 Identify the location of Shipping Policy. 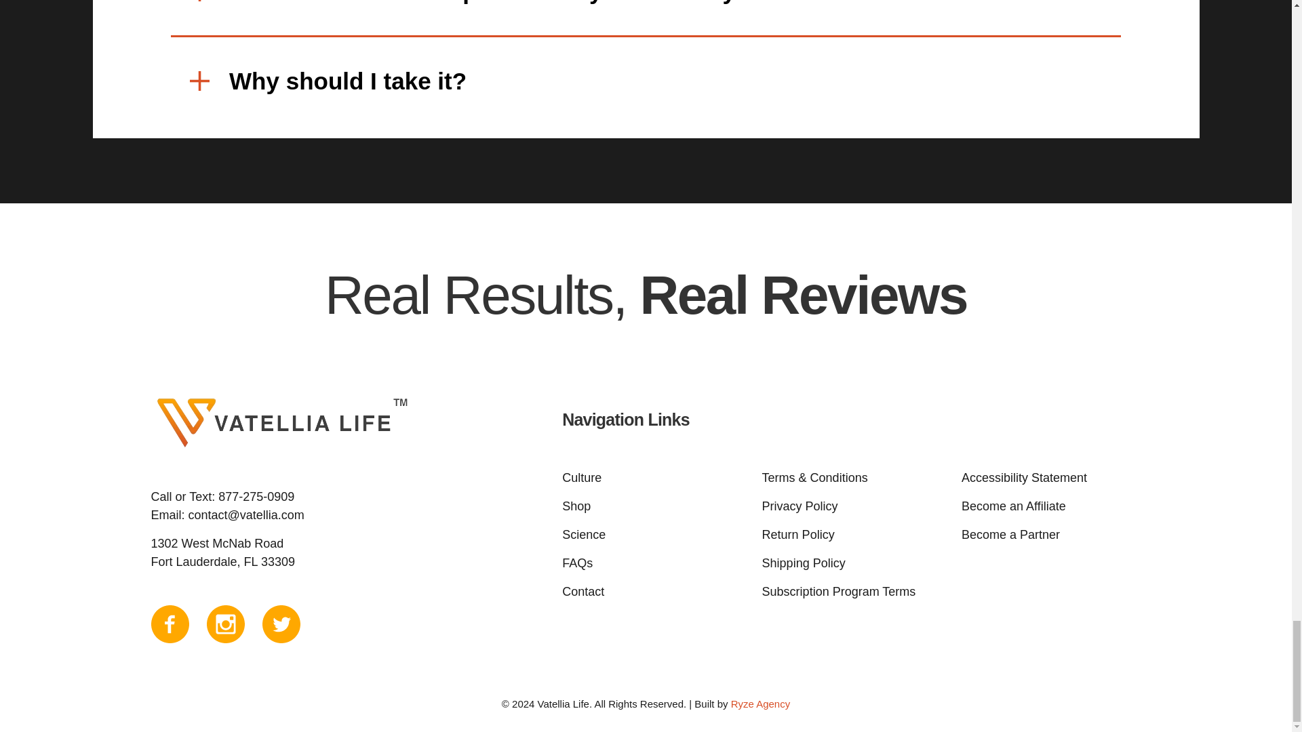
(854, 563).